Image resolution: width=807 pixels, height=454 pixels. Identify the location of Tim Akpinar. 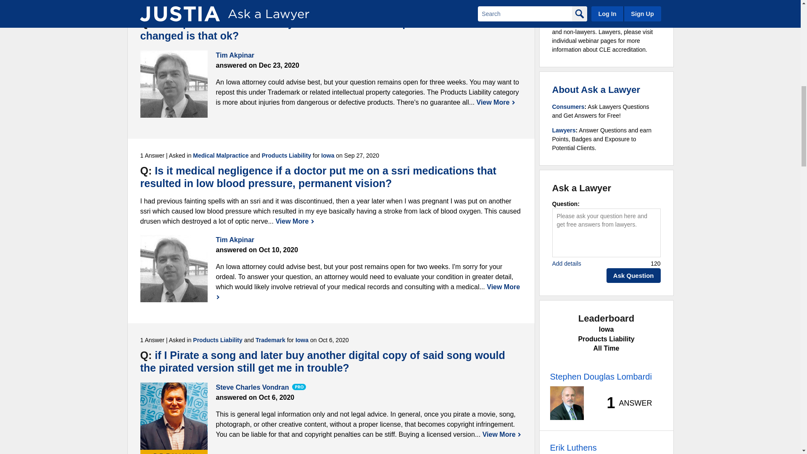
(174, 84).